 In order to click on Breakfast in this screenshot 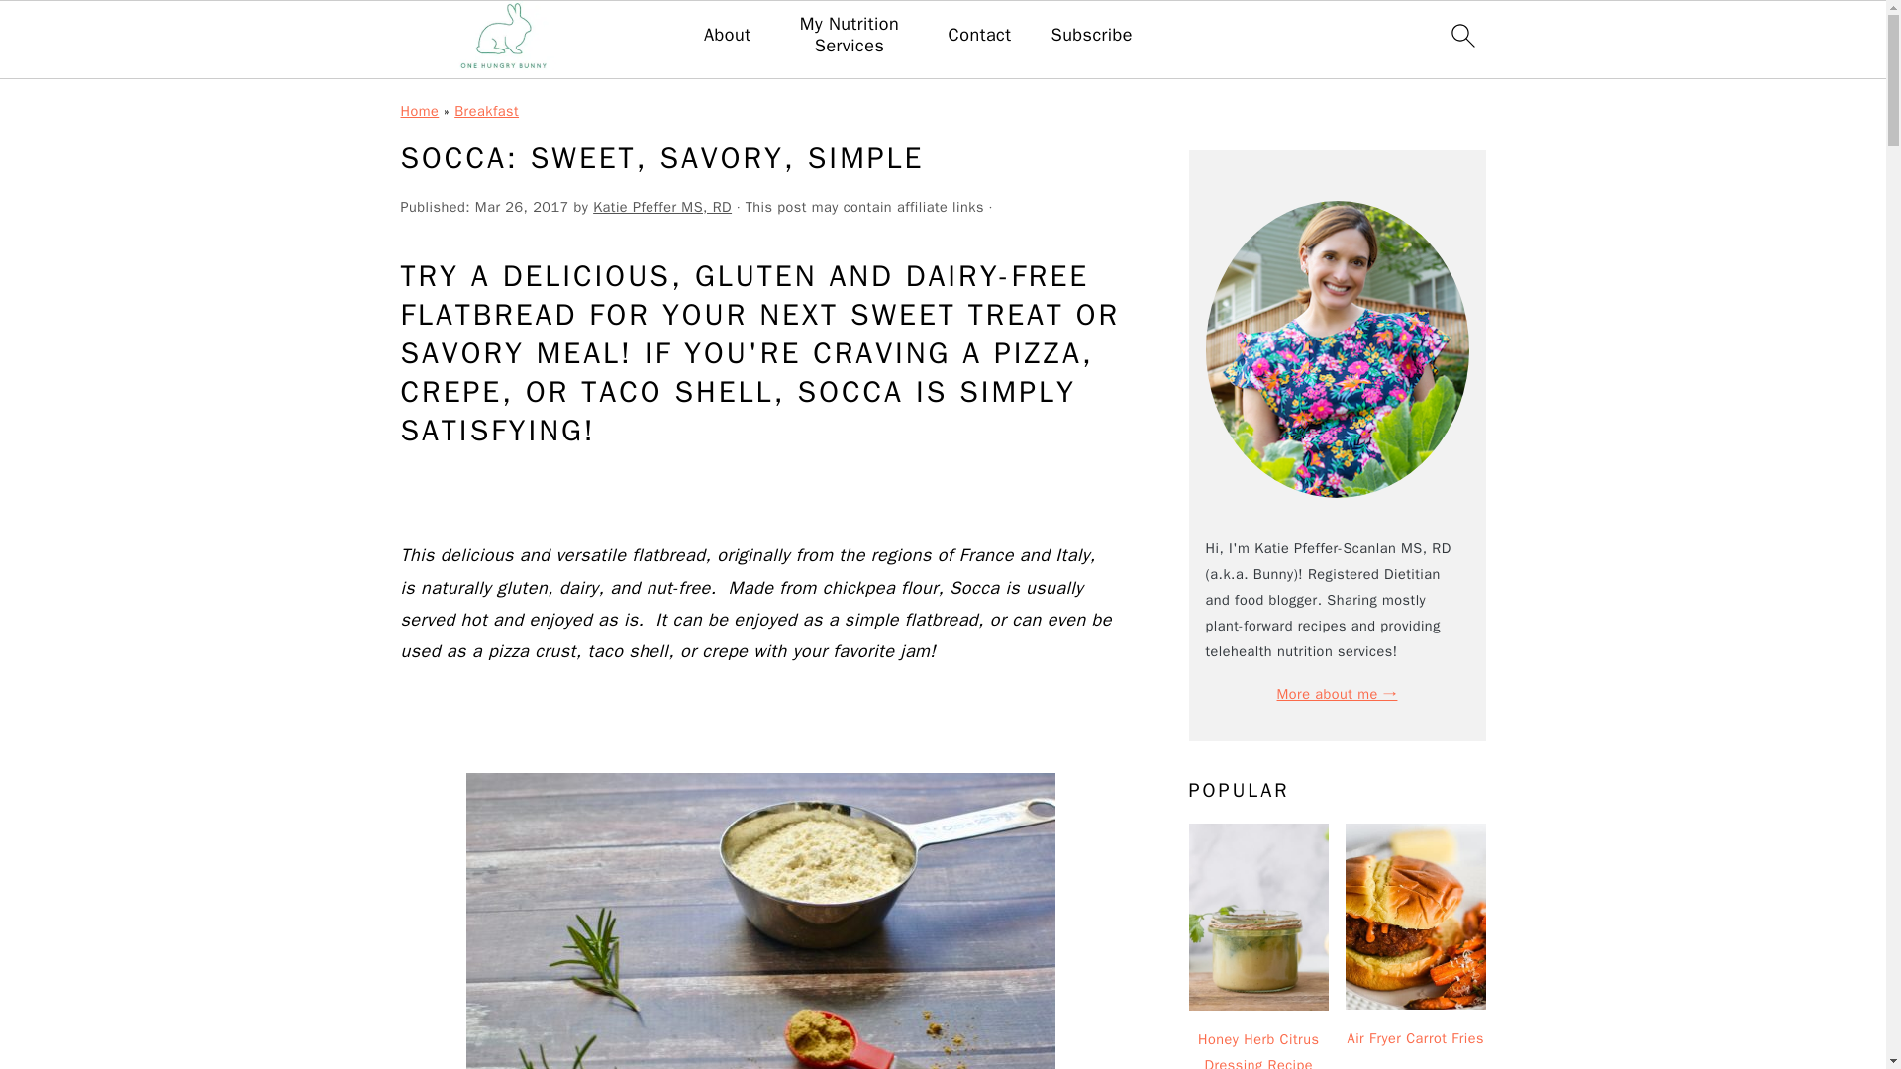, I will do `click(486, 110)`.